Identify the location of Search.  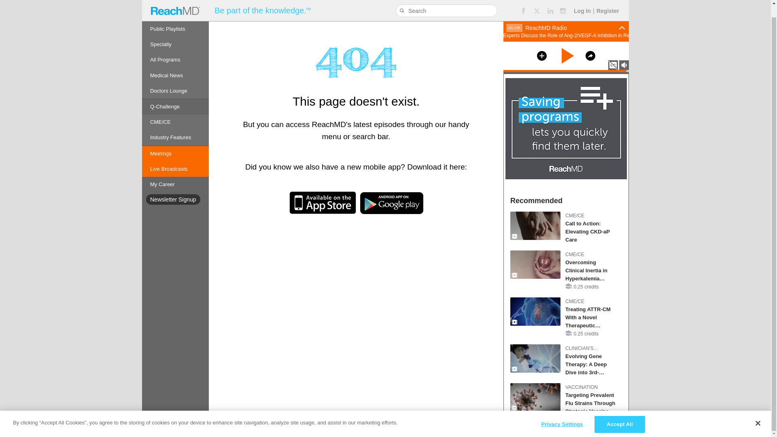
(403, 1).